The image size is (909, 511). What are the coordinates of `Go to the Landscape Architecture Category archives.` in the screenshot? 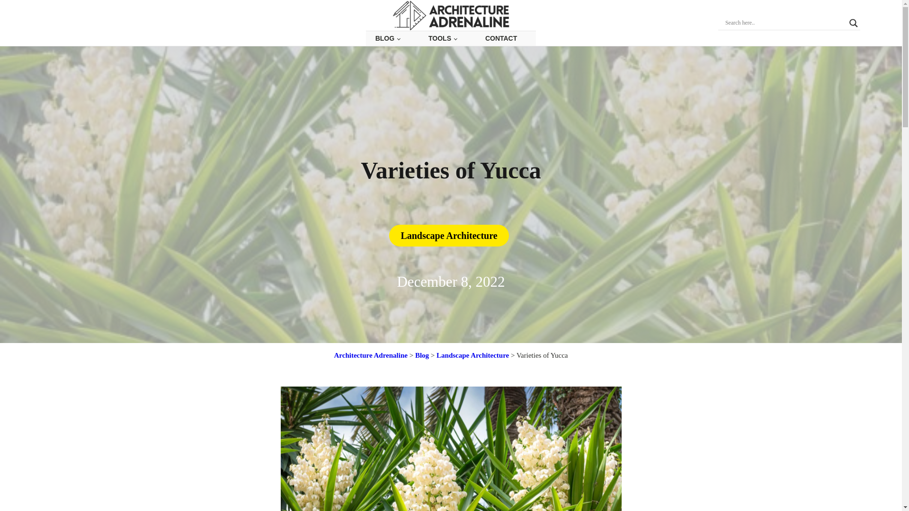 It's located at (472, 355).